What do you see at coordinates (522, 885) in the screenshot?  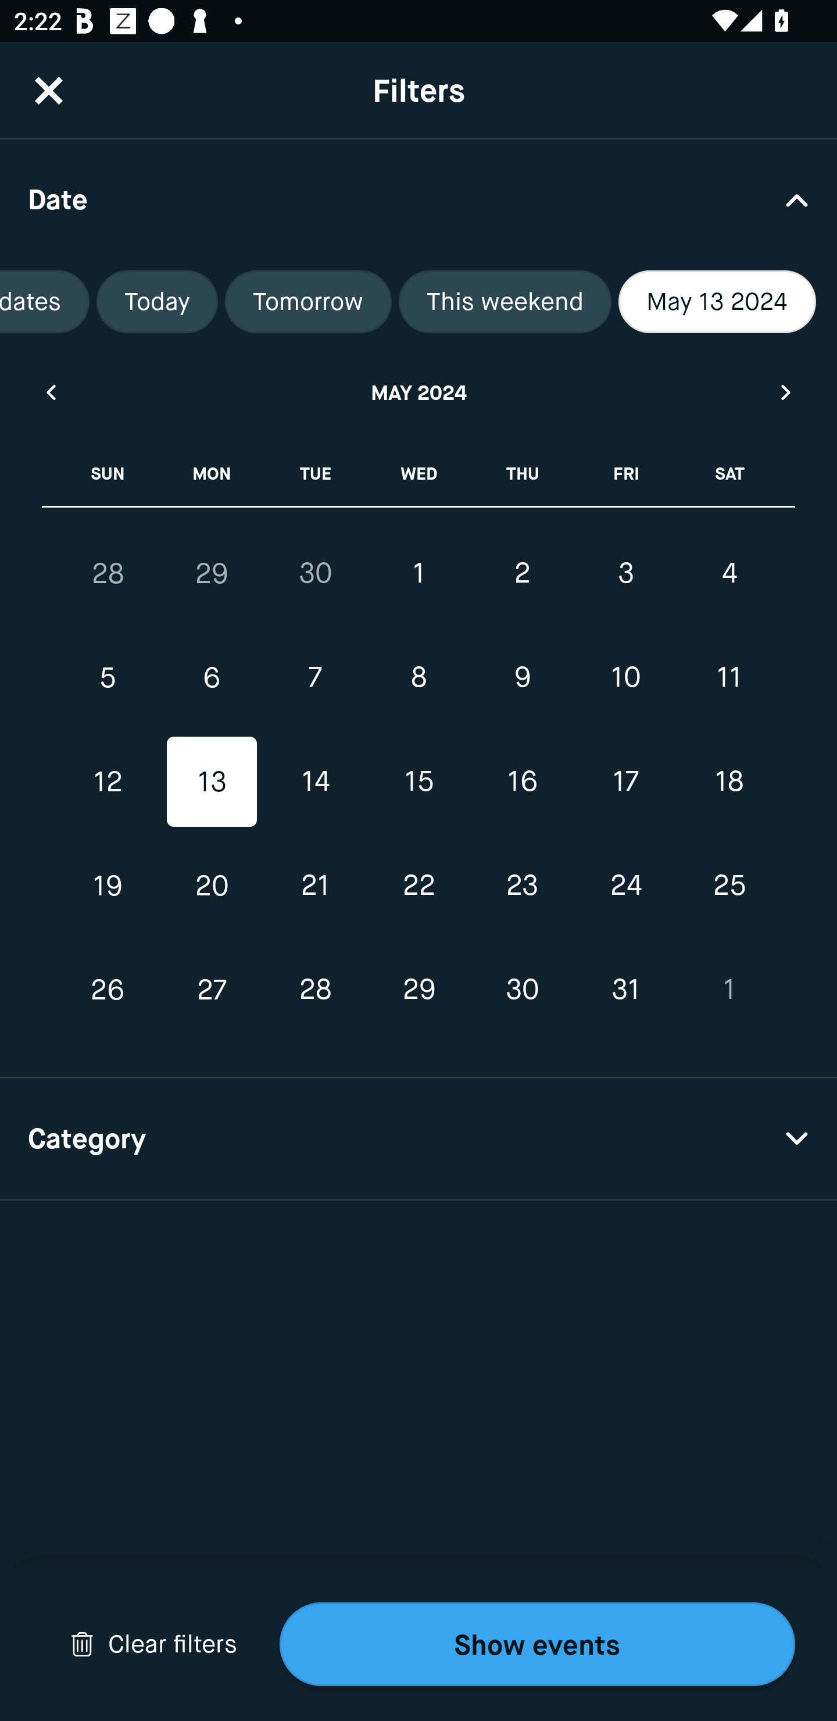 I see `23` at bounding box center [522, 885].